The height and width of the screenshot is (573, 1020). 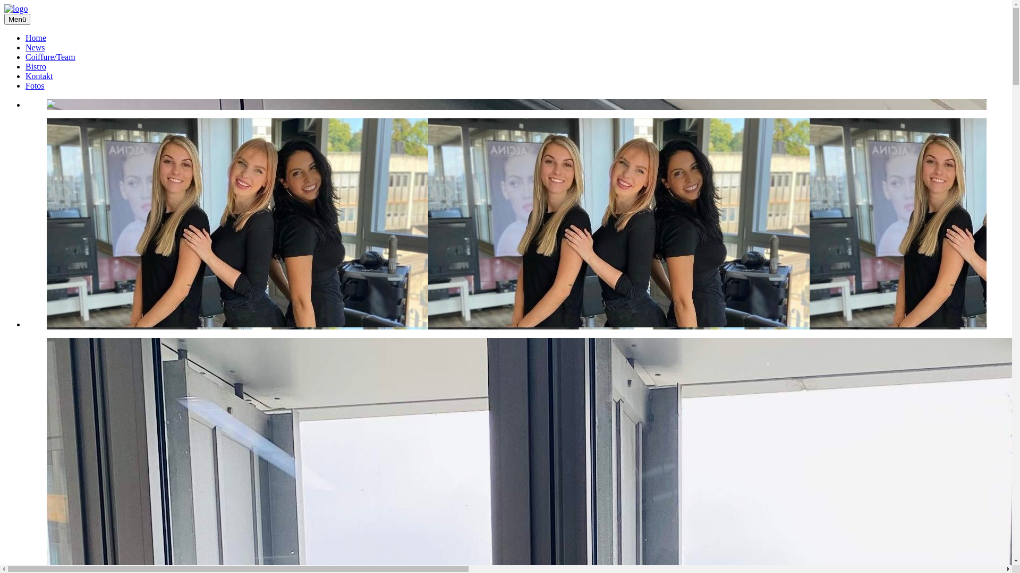 I want to click on News, so click(x=35, y=48).